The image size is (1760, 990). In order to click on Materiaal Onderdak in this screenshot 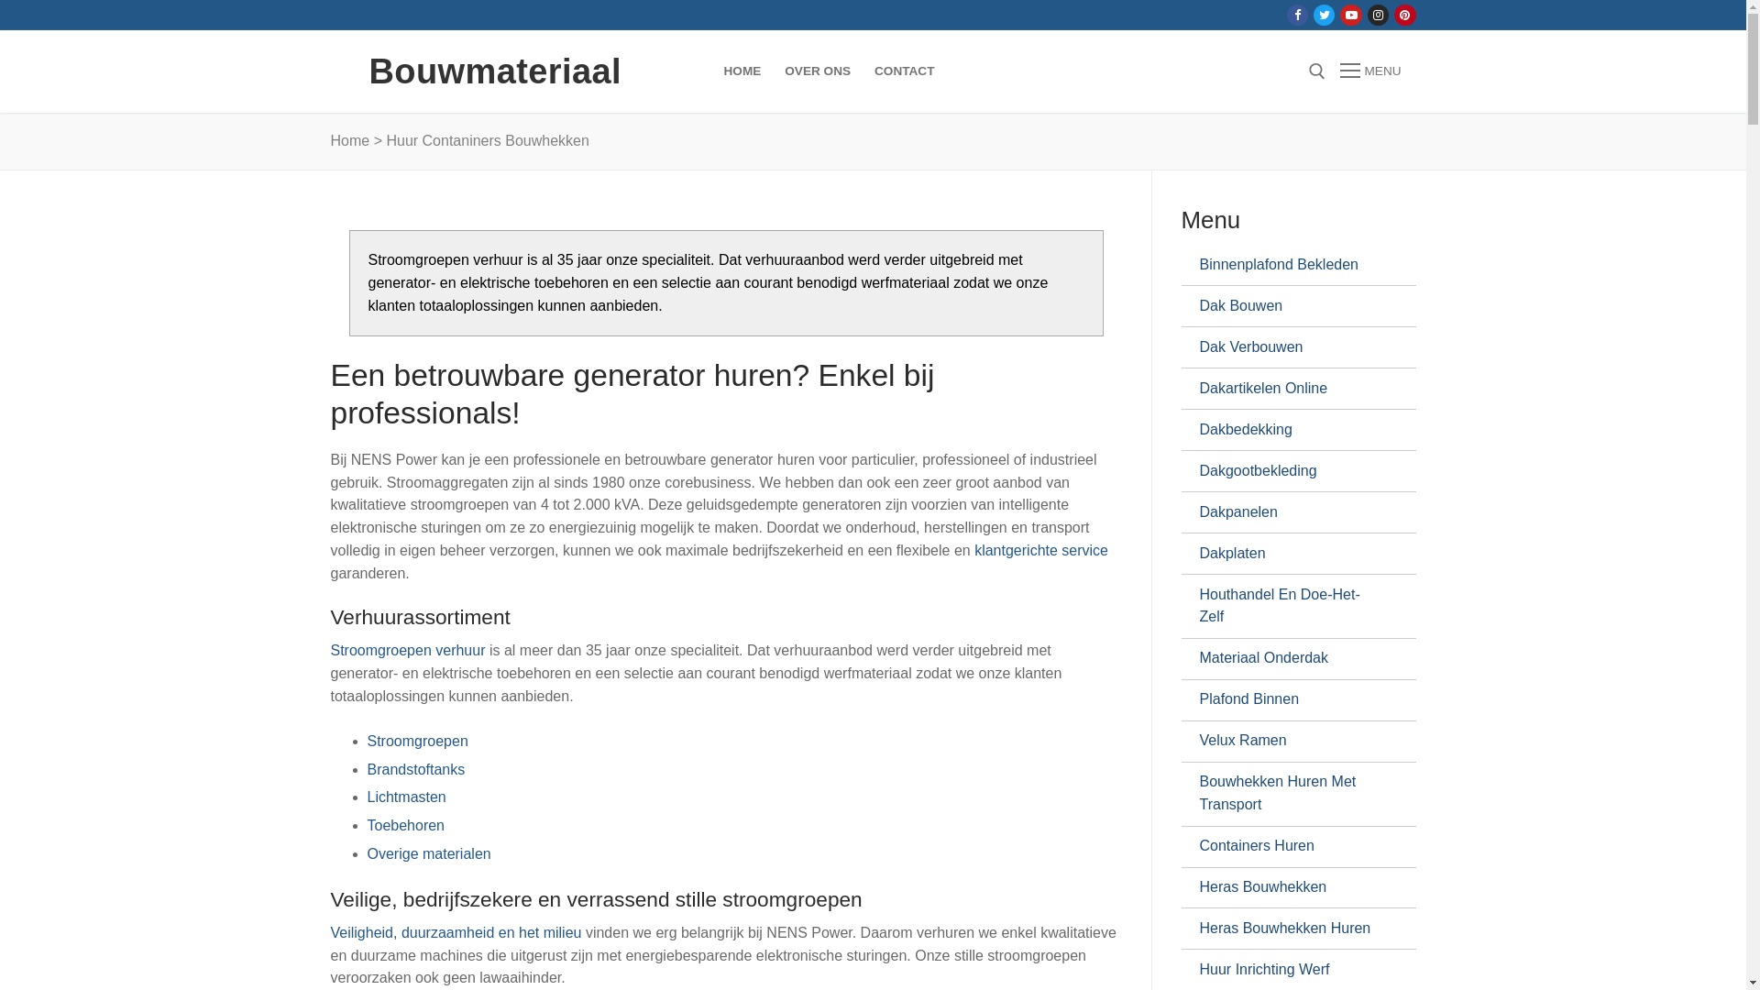, I will do `click(1291, 659)`.